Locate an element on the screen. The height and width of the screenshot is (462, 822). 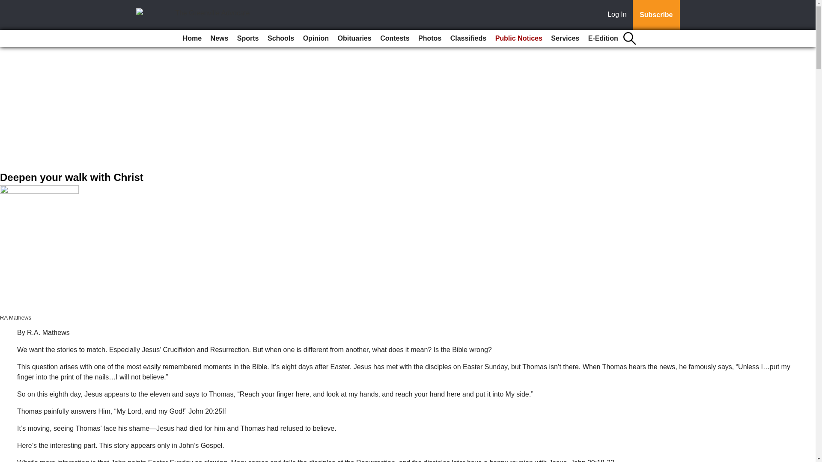
Services is located at coordinates (565, 38).